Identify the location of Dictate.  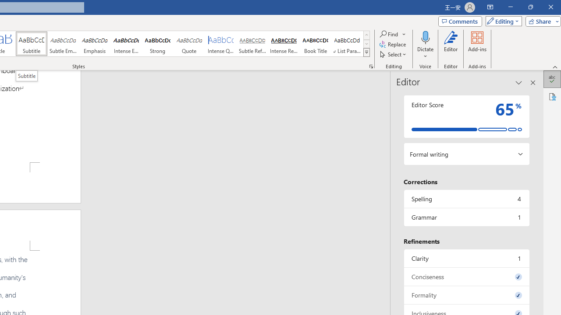
(425, 37).